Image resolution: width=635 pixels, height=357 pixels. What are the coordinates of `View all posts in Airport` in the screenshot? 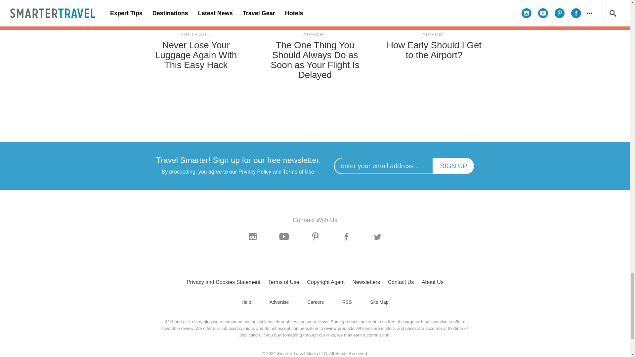 It's located at (315, 34).